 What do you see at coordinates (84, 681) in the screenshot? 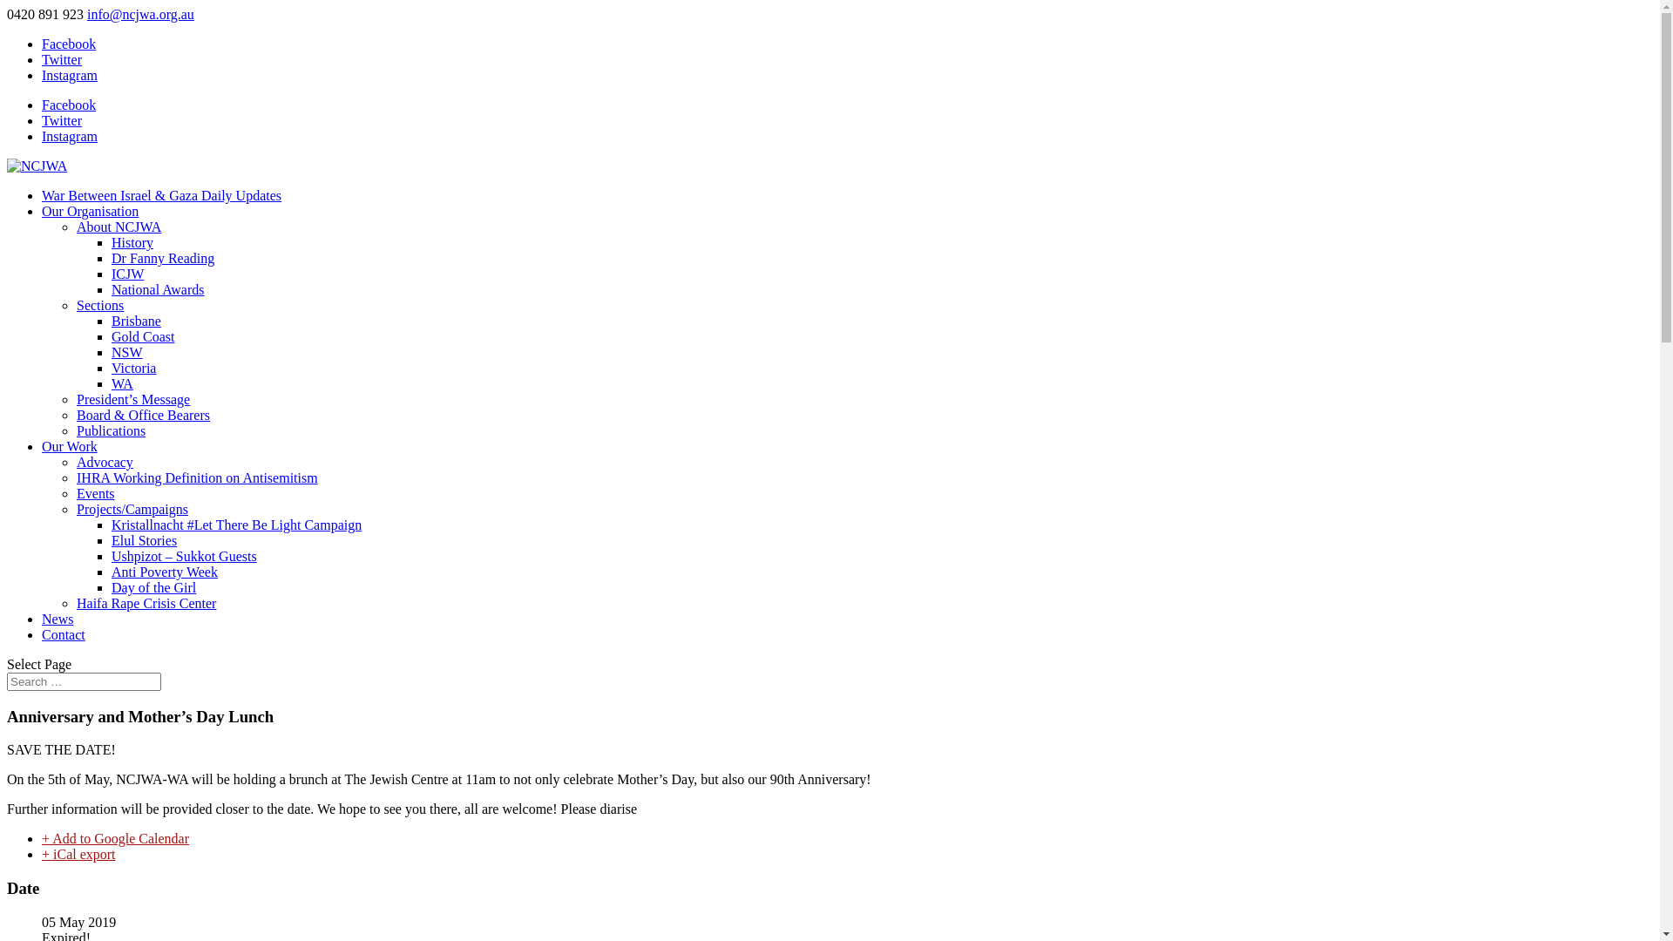
I see `Search for:` at bounding box center [84, 681].